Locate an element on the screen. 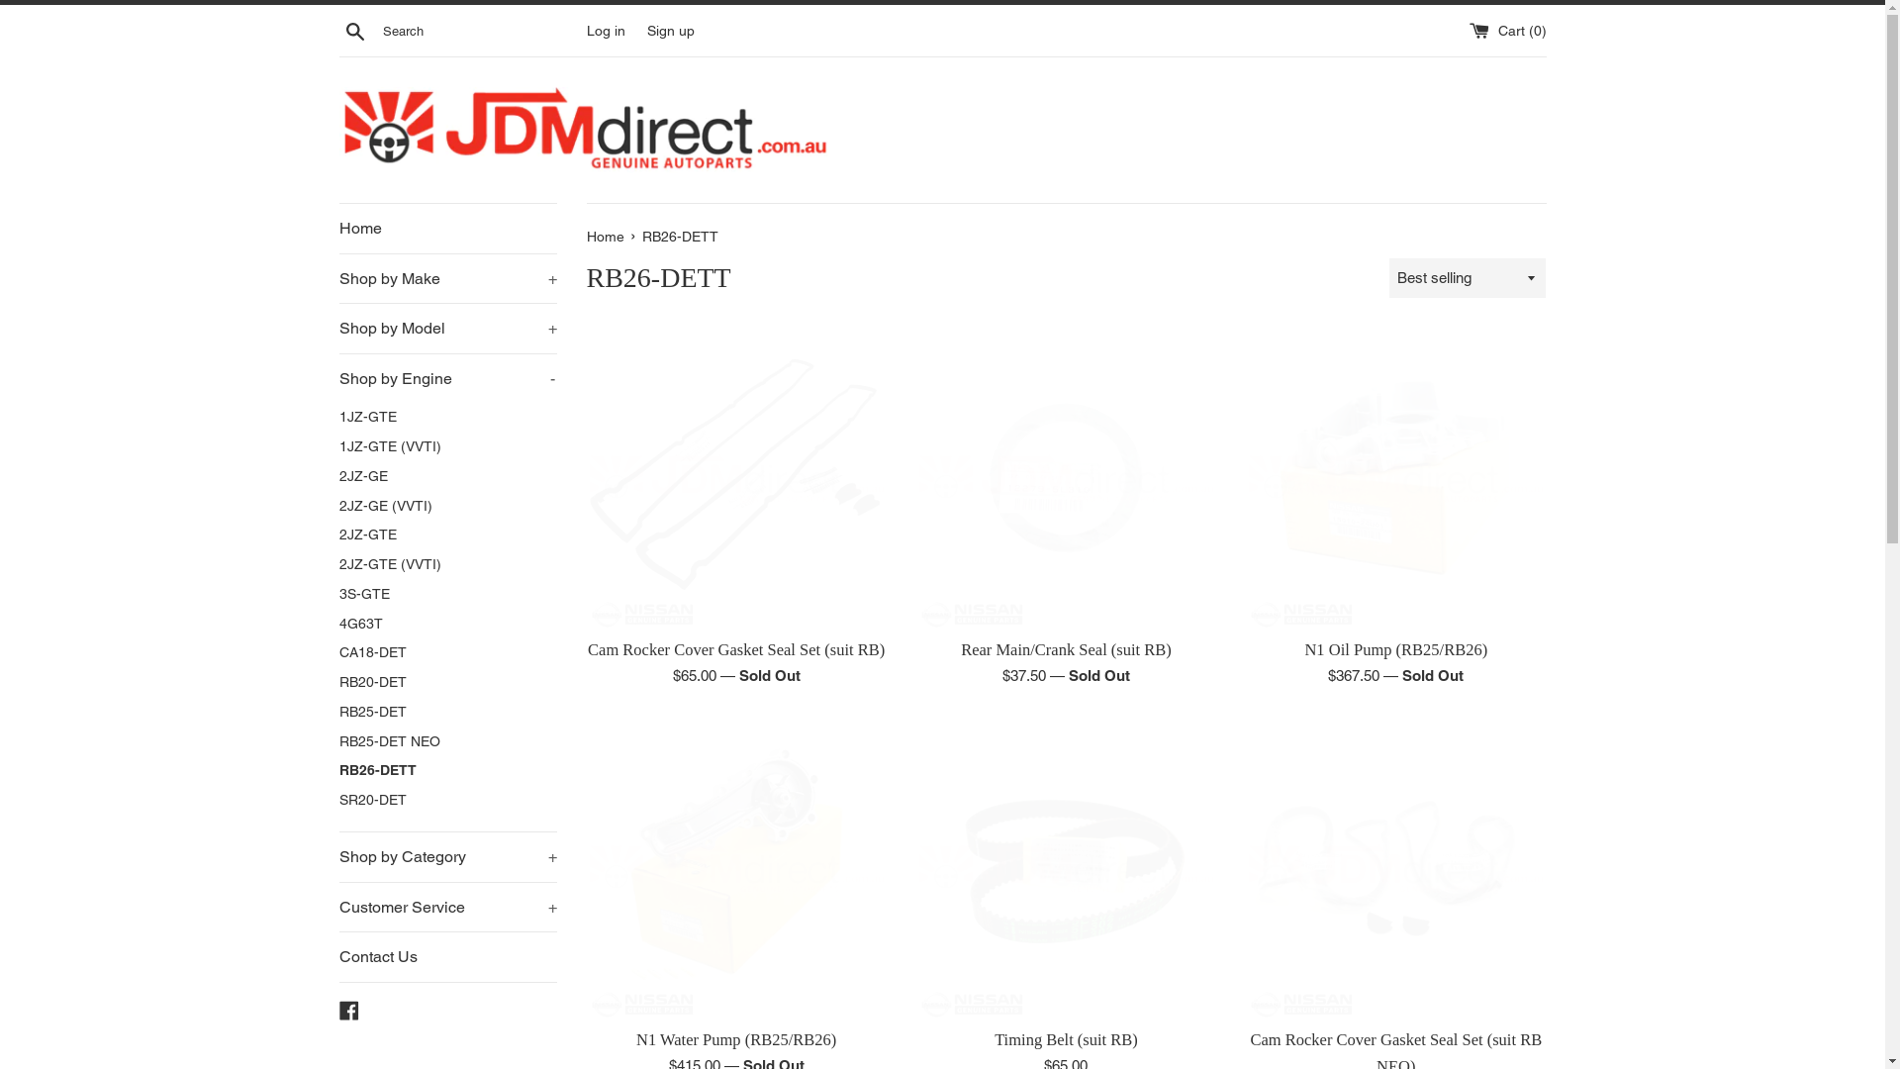  N1 Water Pump (RB25/RB26) is located at coordinates (736, 1039).